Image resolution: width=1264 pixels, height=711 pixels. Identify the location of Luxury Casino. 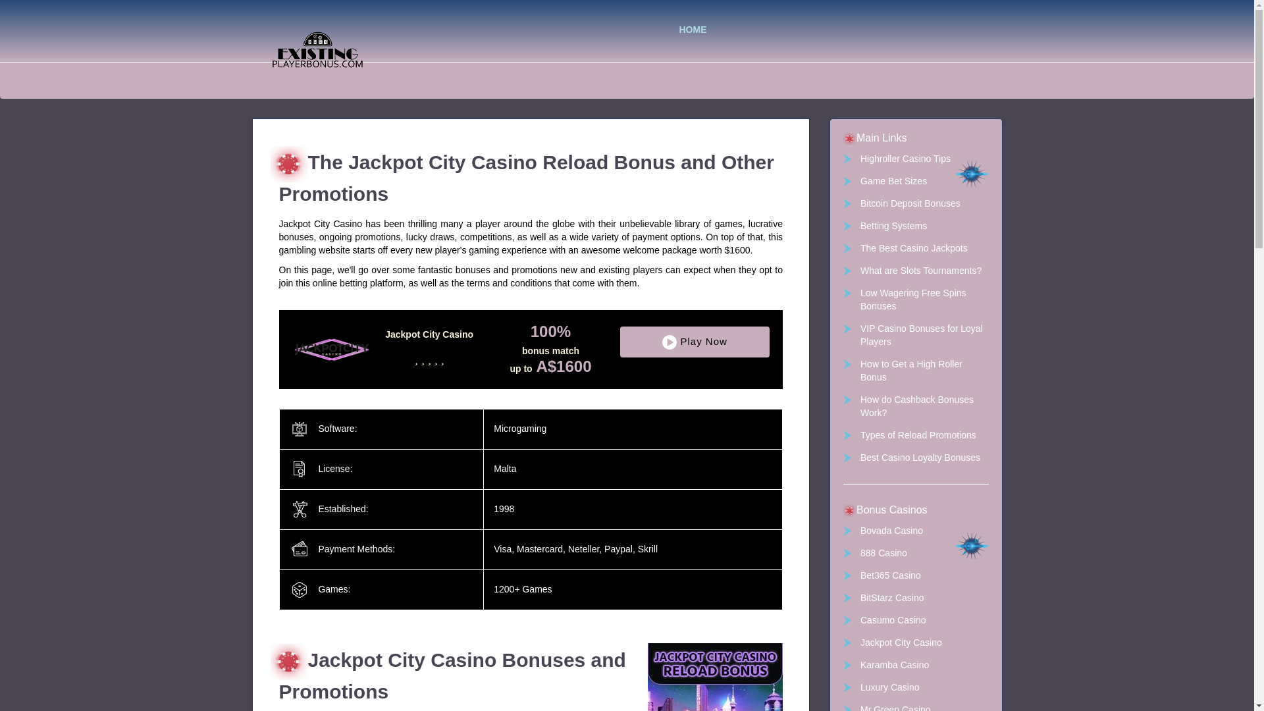
(915, 687).